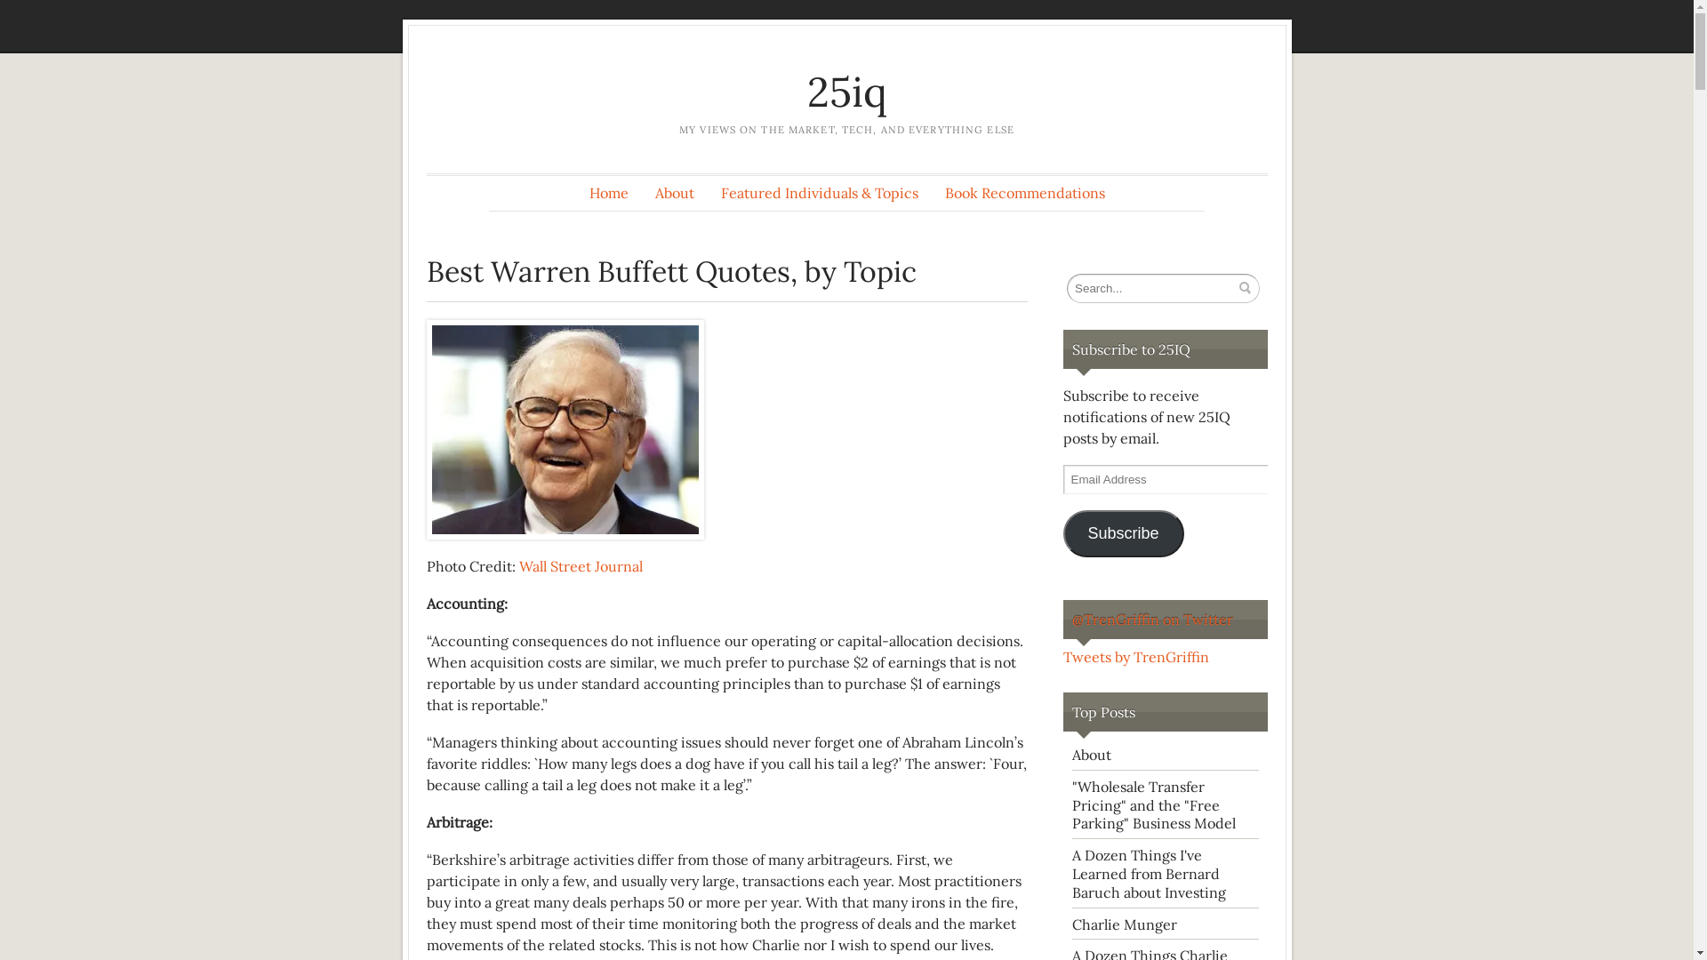  Describe the element at coordinates (1136, 657) in the screenshot. I see `Tweets by TrenGriffin` at that location.